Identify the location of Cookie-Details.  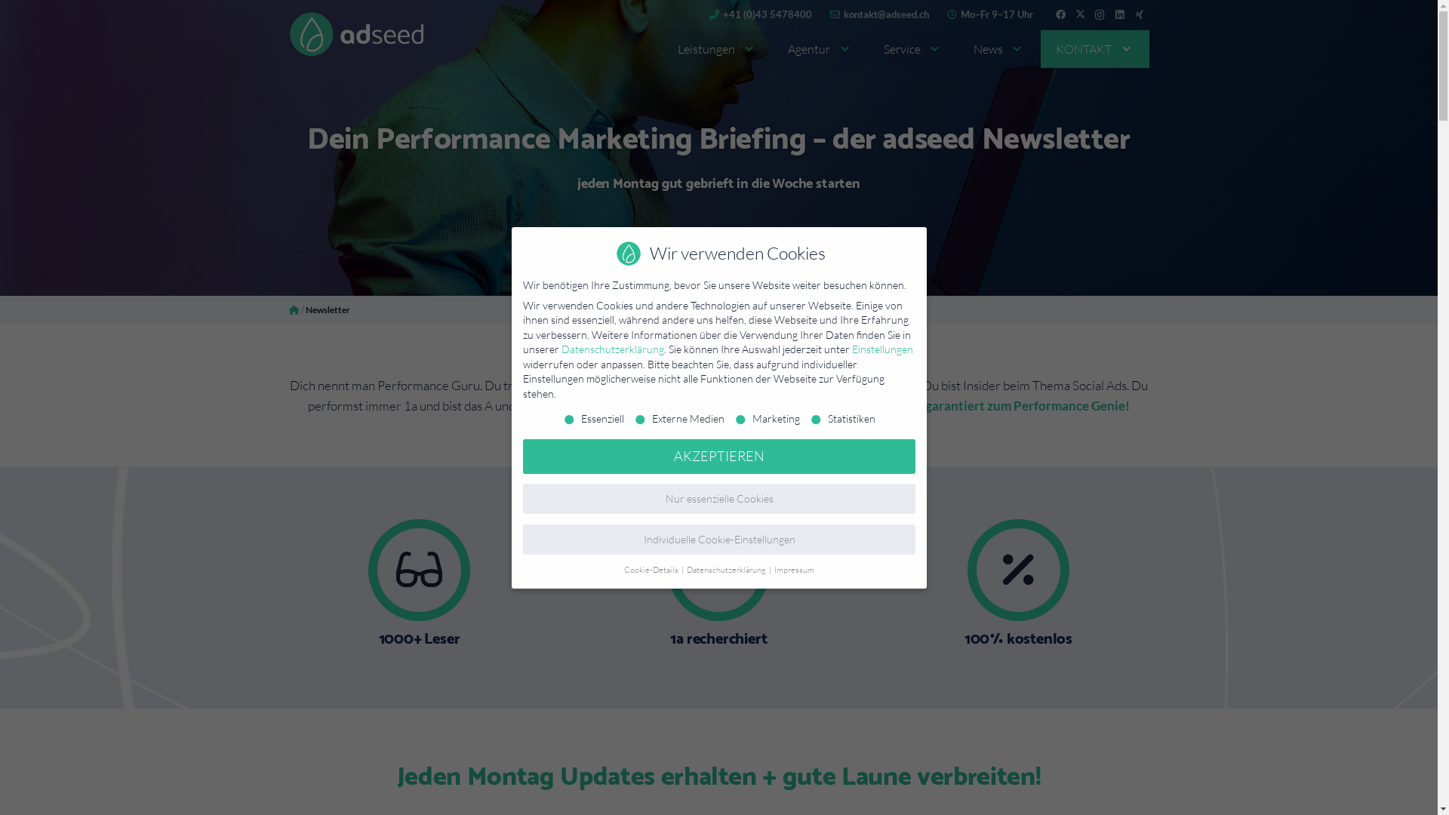
(651, 570).